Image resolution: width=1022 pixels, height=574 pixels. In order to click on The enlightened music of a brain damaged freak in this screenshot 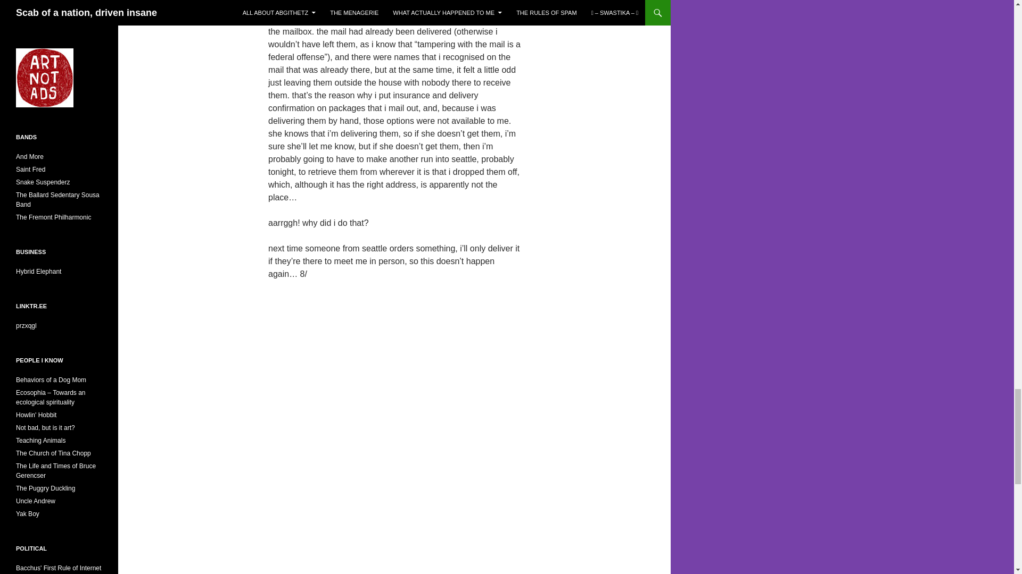, I will do `click(30, 170)`.